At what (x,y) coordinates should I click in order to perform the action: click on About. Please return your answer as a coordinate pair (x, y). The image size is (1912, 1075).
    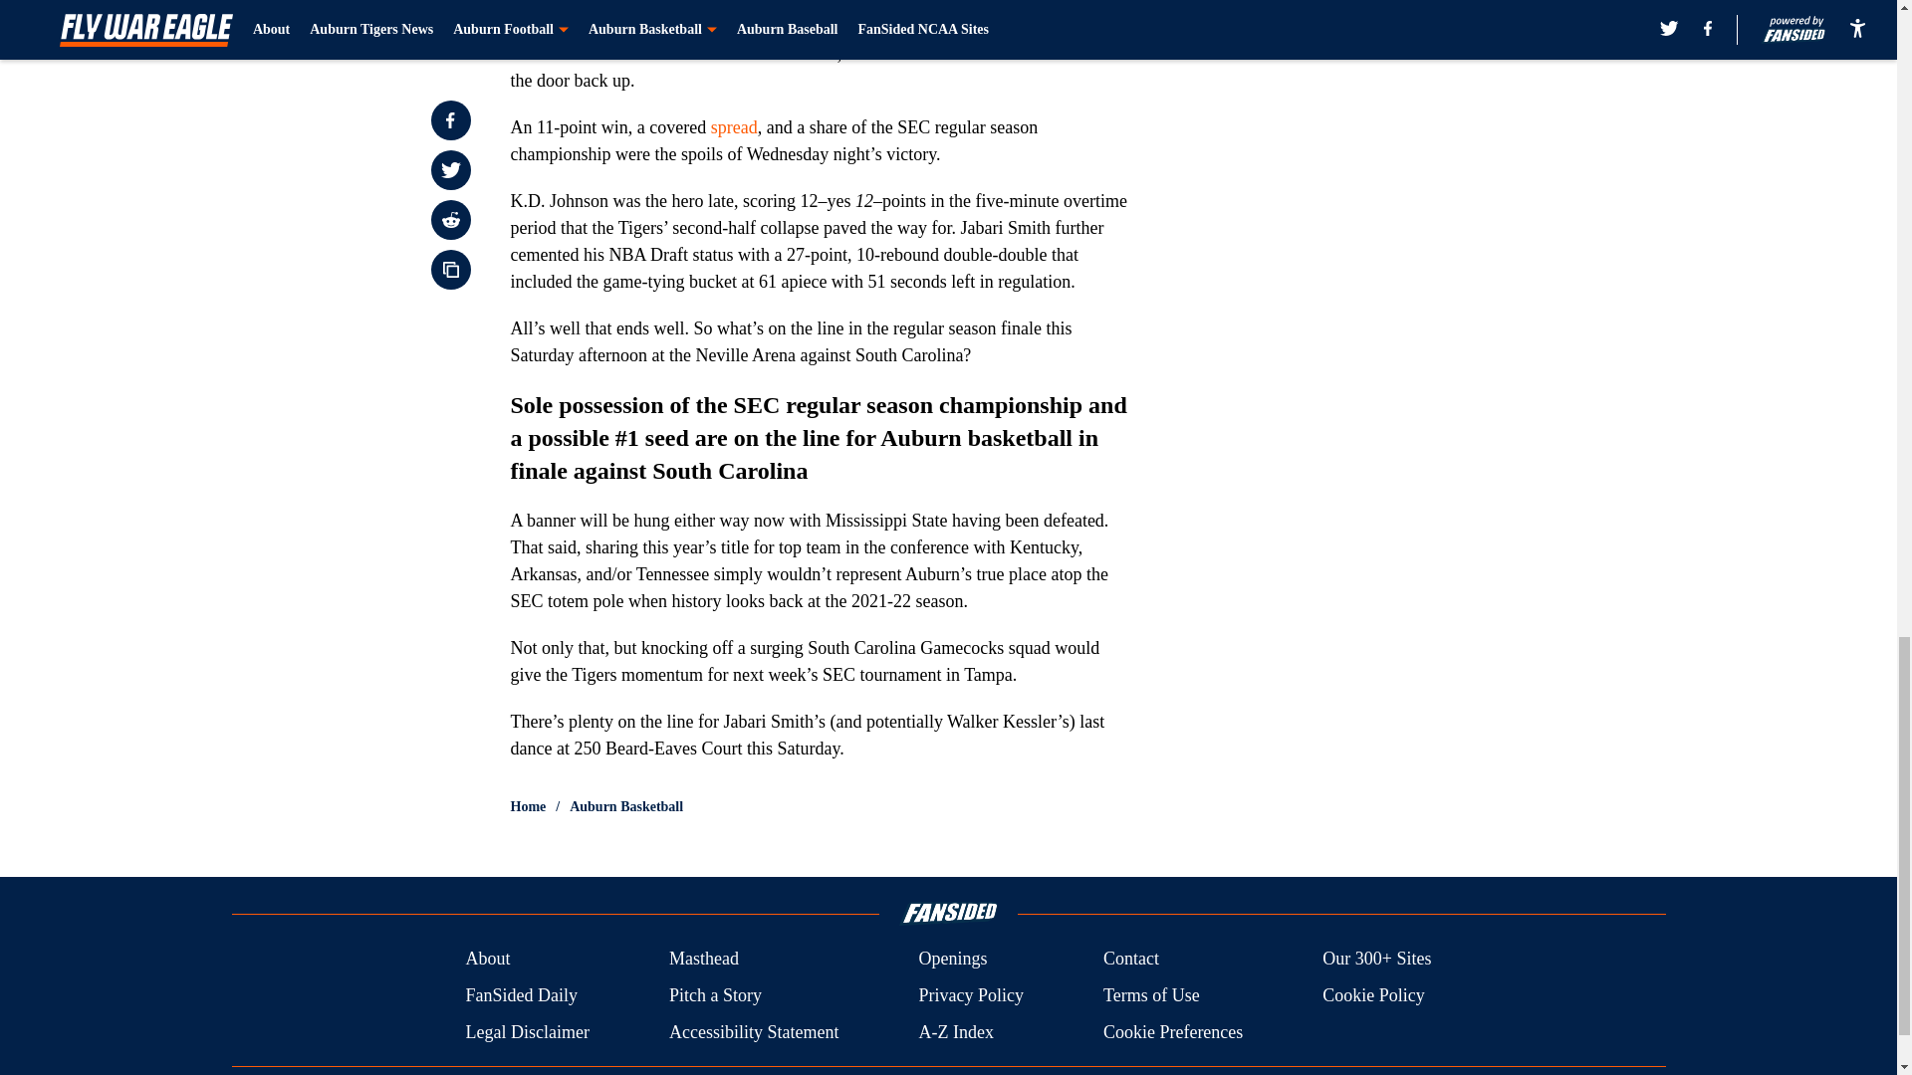
    Looking at the image, I should click on (487, 960).